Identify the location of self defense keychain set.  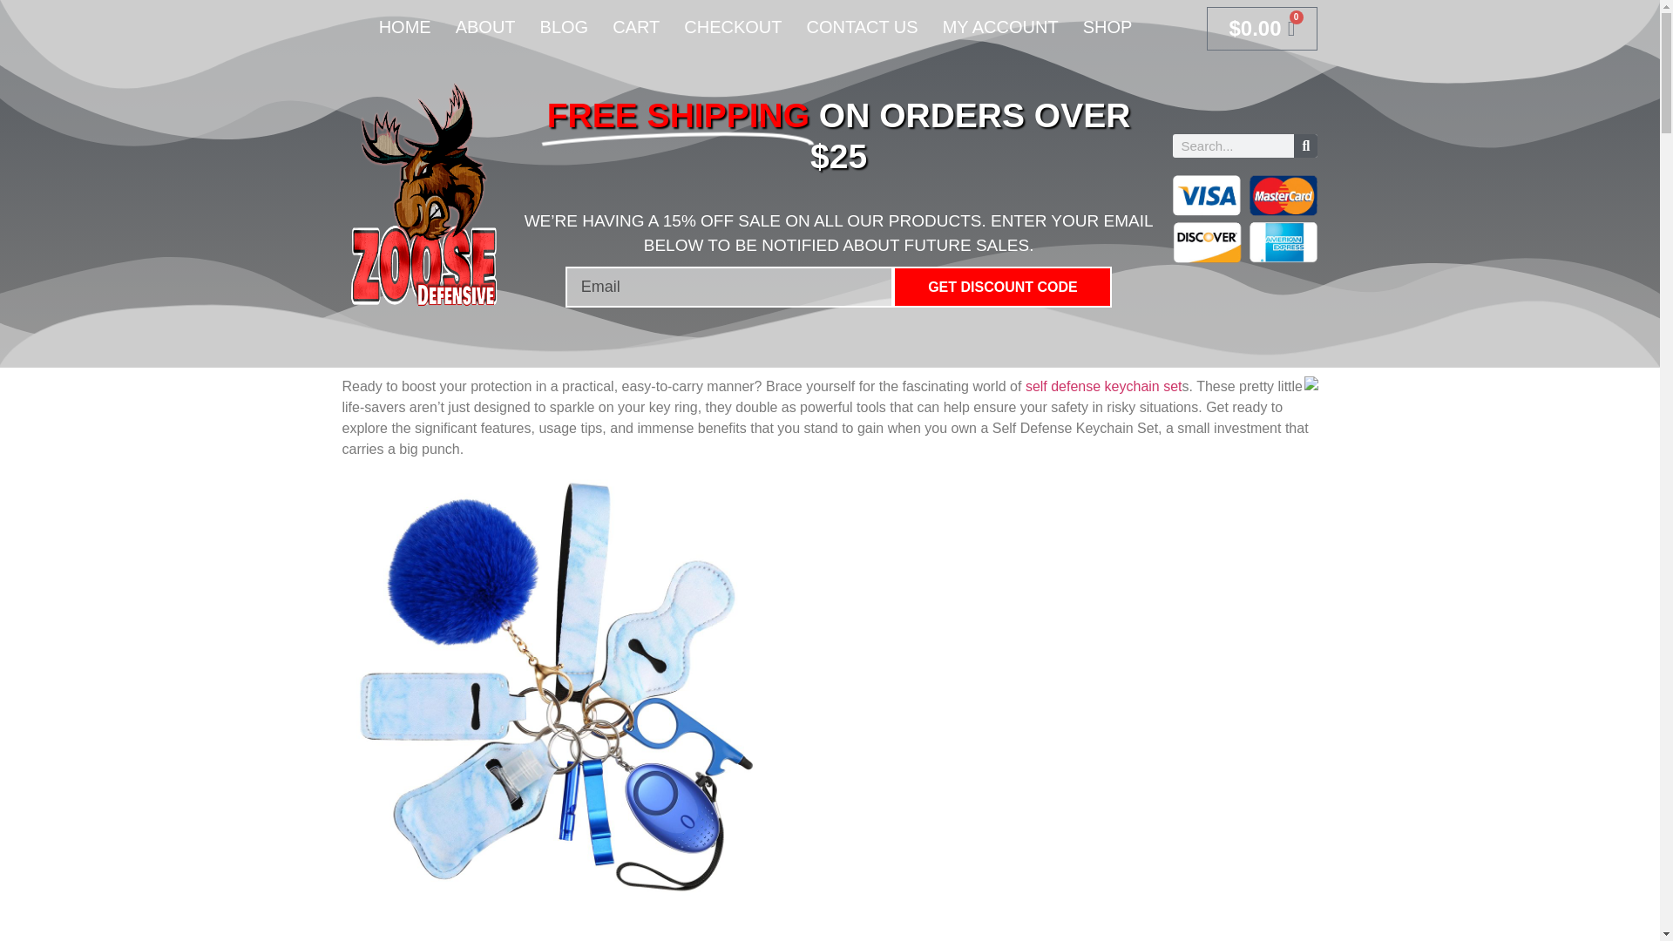
(1103, 387).